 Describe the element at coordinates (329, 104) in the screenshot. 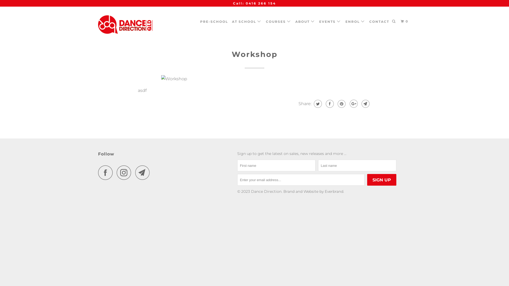

I see `Share this on Facebook` at that location.